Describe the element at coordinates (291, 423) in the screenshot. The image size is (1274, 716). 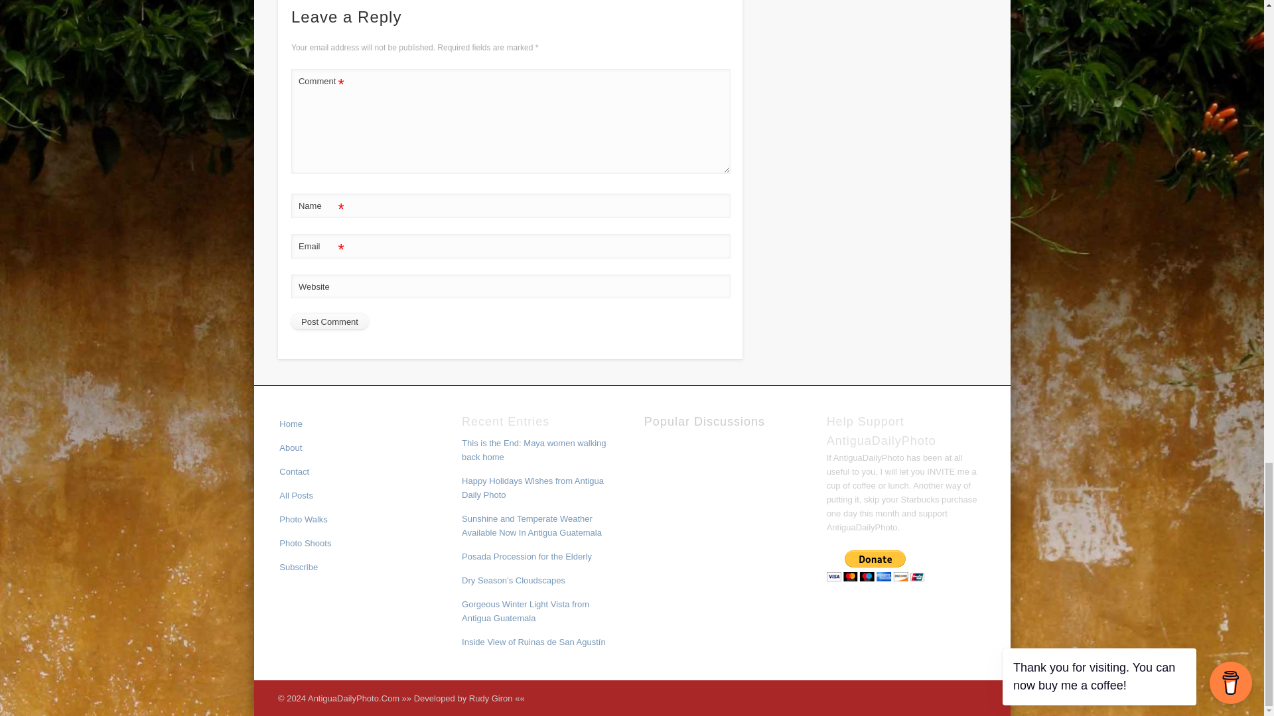
I see `Home` at that location.